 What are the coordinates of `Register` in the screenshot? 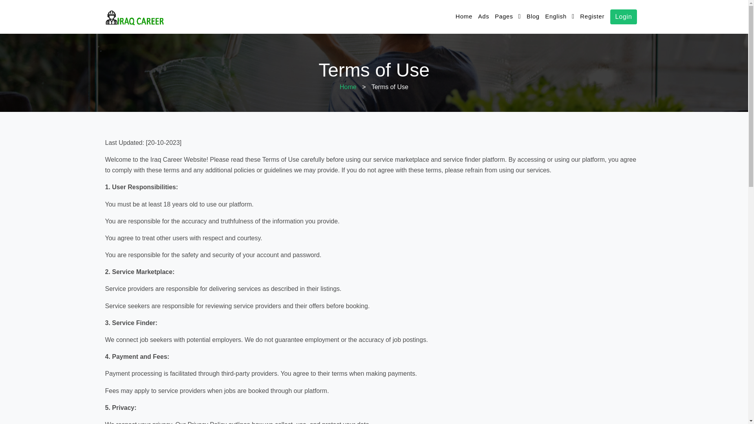 It's located at (592, 16).